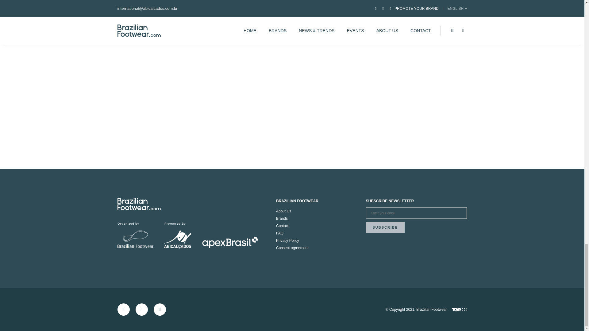 The height and width of the screenshot is (331, 589). I want to click on Contact, so click(282, 226).